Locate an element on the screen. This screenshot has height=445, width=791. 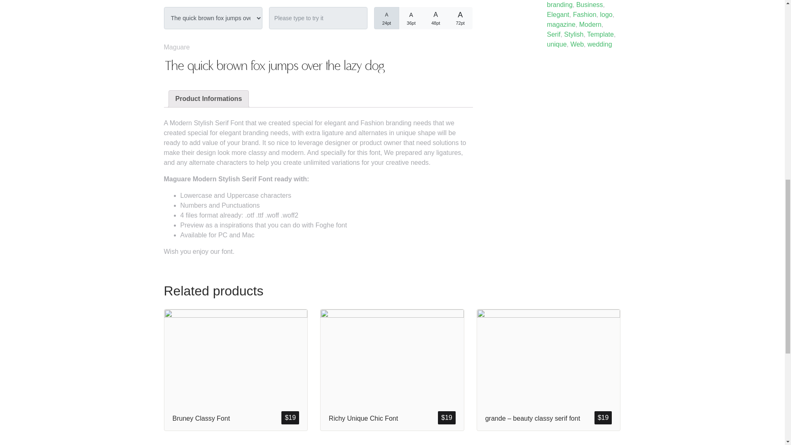
64 is located at coordinates (438, 12).